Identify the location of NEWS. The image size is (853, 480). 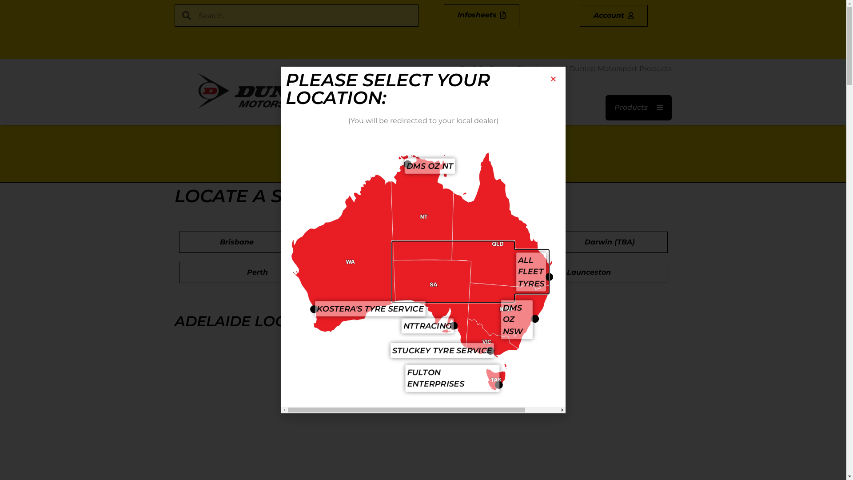
(362, 168).